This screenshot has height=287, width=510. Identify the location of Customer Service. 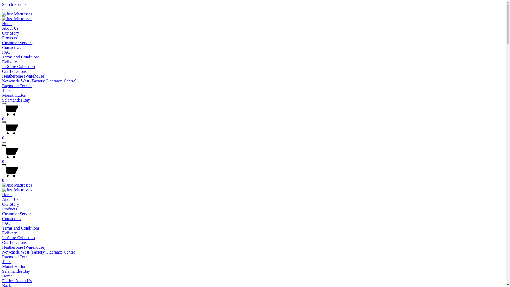
(17, 43).